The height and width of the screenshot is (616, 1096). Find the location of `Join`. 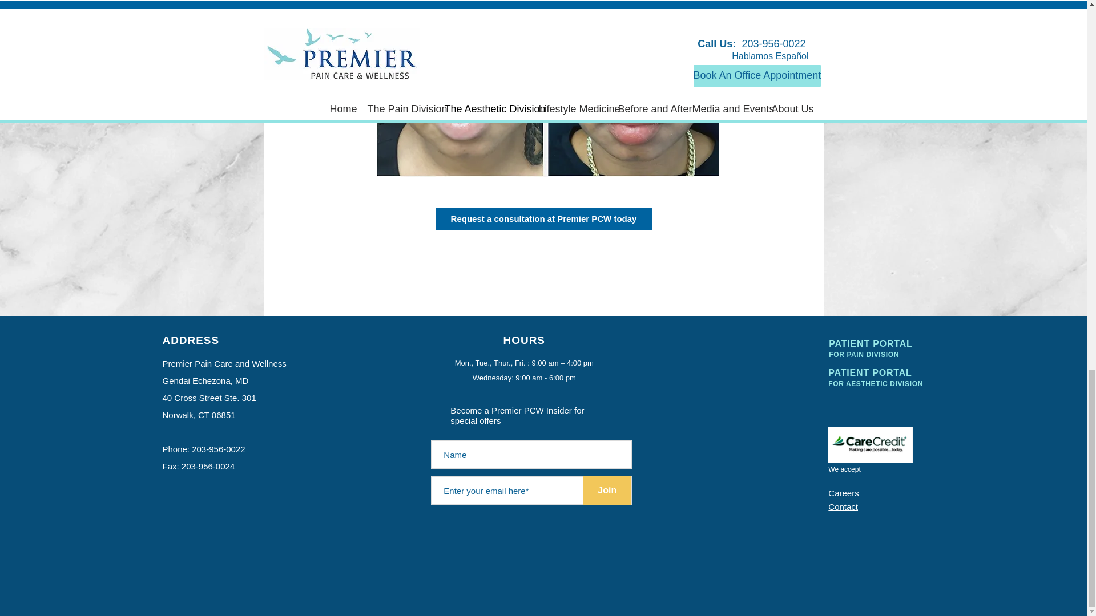

Join is located at coordinates (876, 378).